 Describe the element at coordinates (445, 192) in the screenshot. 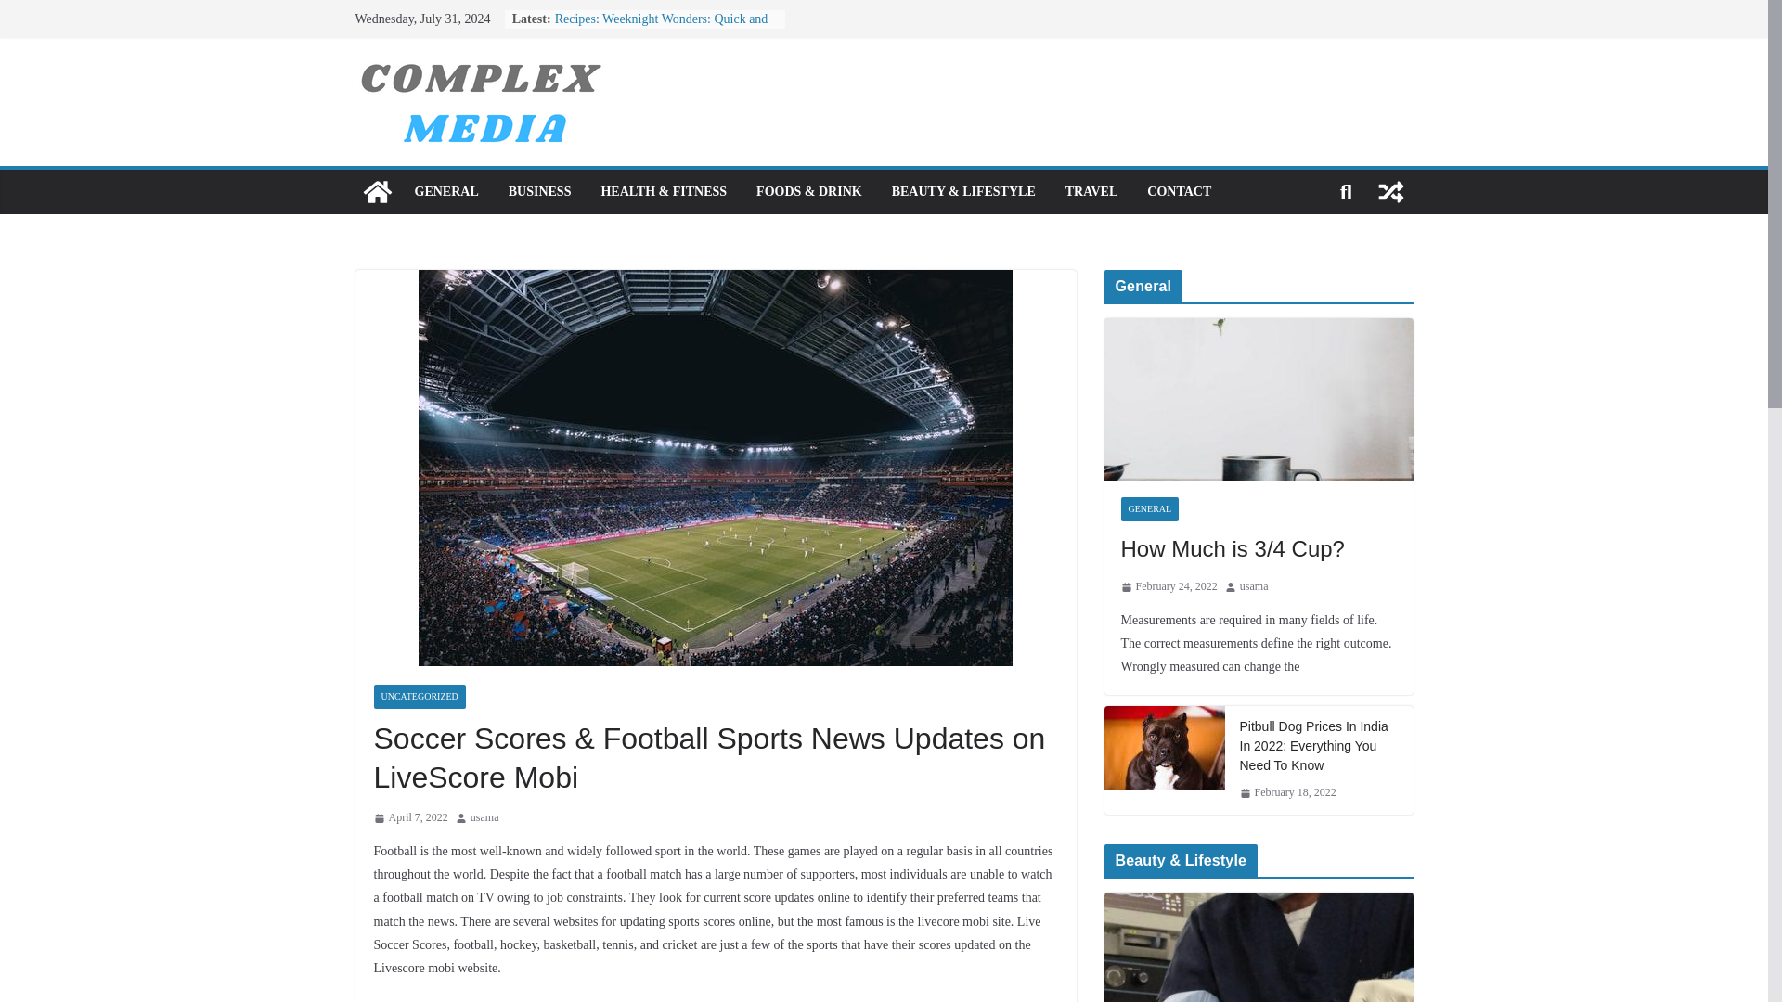

I see `GENERAL` at that location.